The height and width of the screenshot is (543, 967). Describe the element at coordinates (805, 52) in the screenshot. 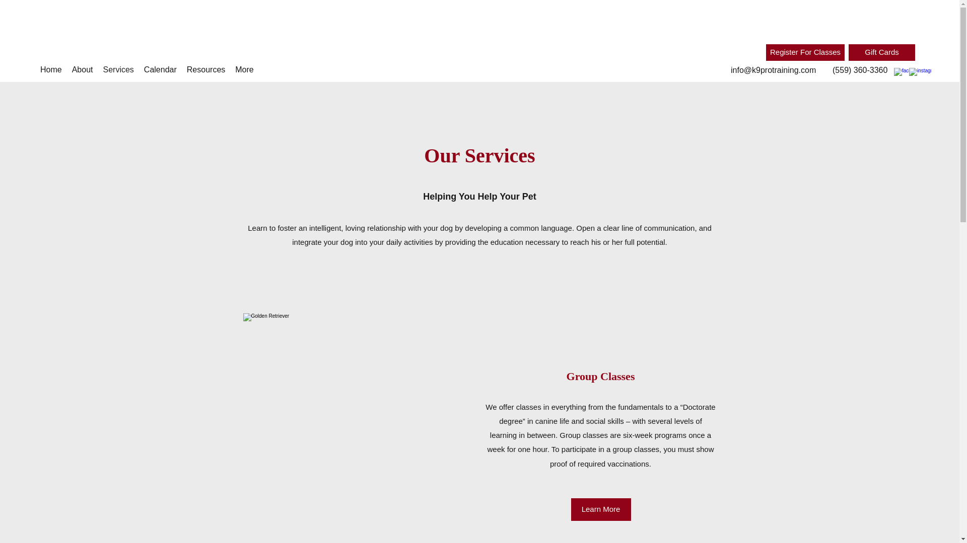

I see `Register For Classes` at that location.